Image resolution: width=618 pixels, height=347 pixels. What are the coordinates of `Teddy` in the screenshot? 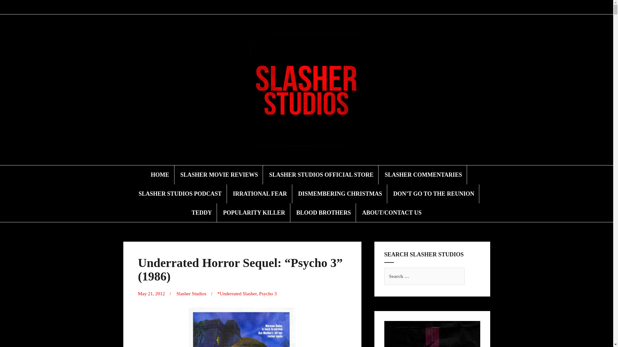 It's located at (326, 7).